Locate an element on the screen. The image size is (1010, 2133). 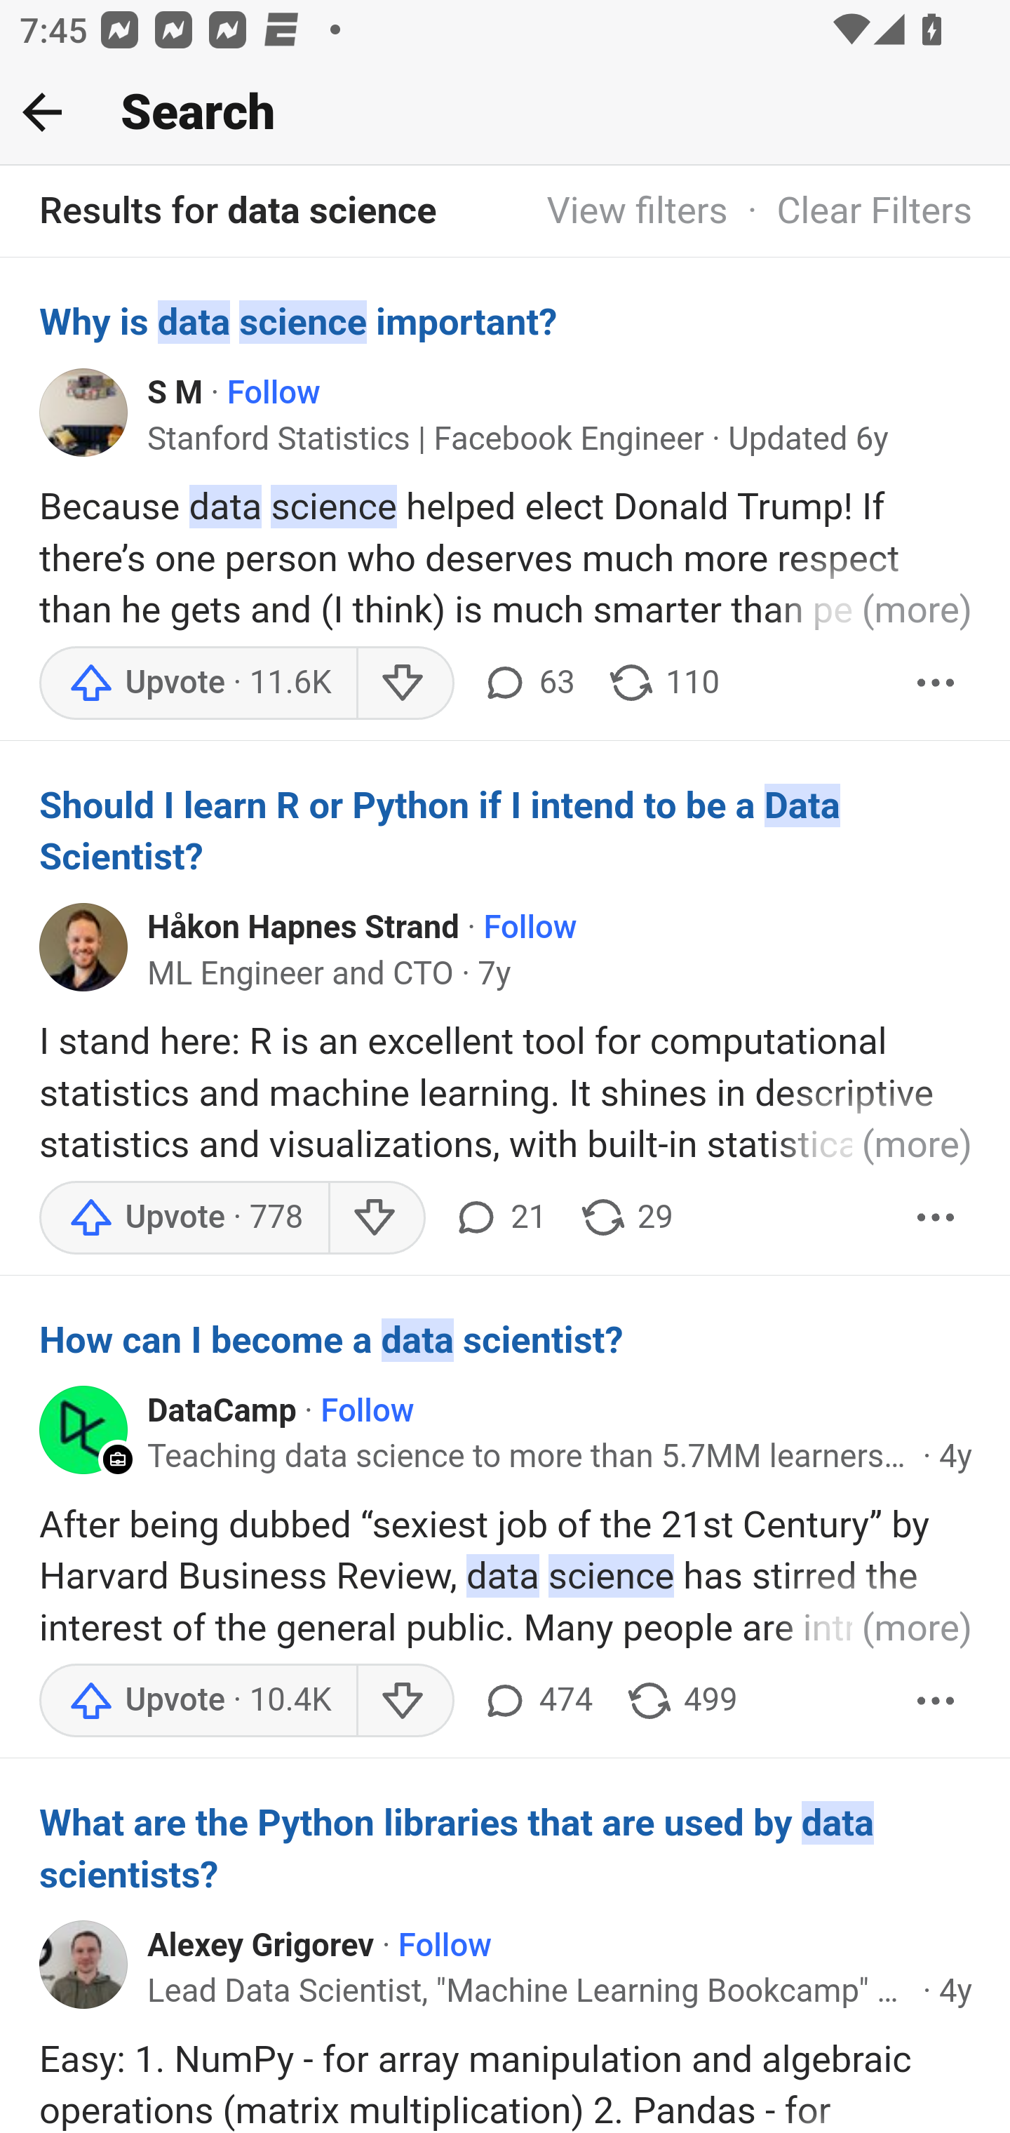
4y 4 y is located at coordinates (955, 1457).